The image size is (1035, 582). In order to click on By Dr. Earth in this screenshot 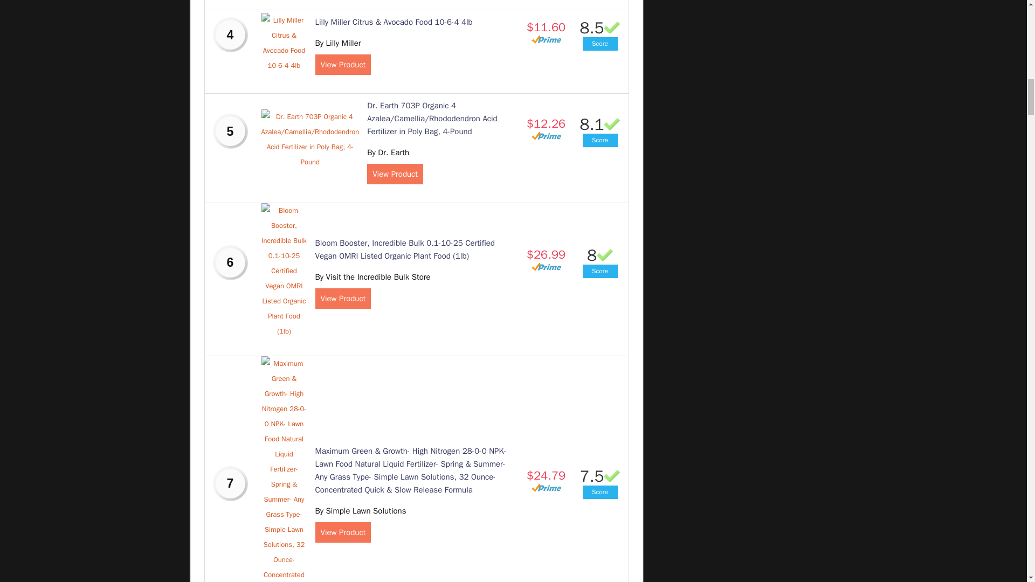, I will do `click(388, 152)`.